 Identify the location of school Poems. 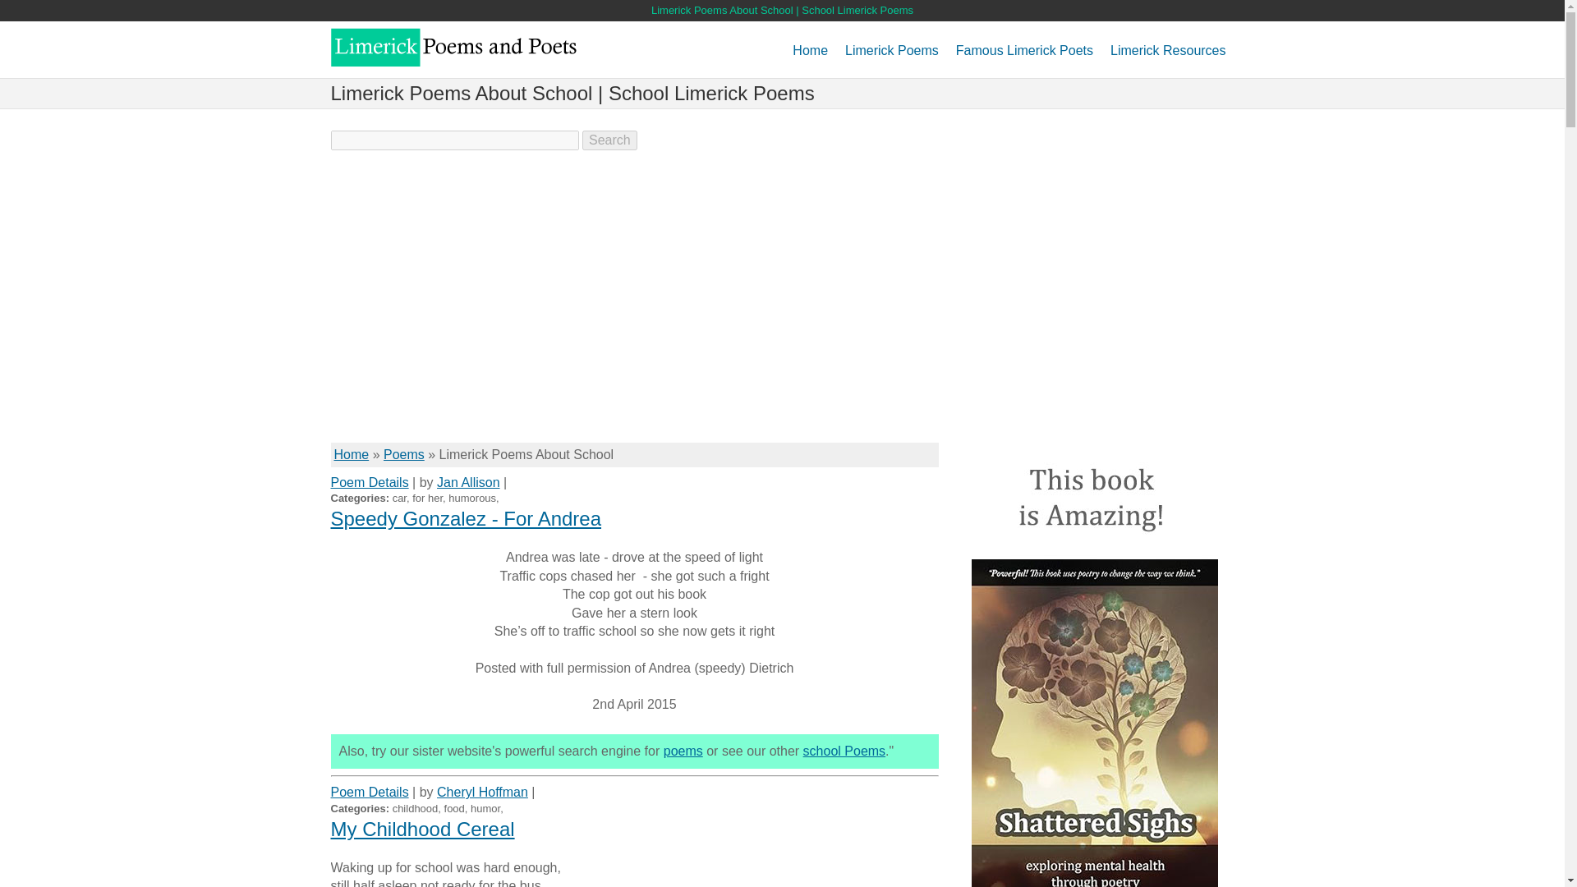
(844, 751).